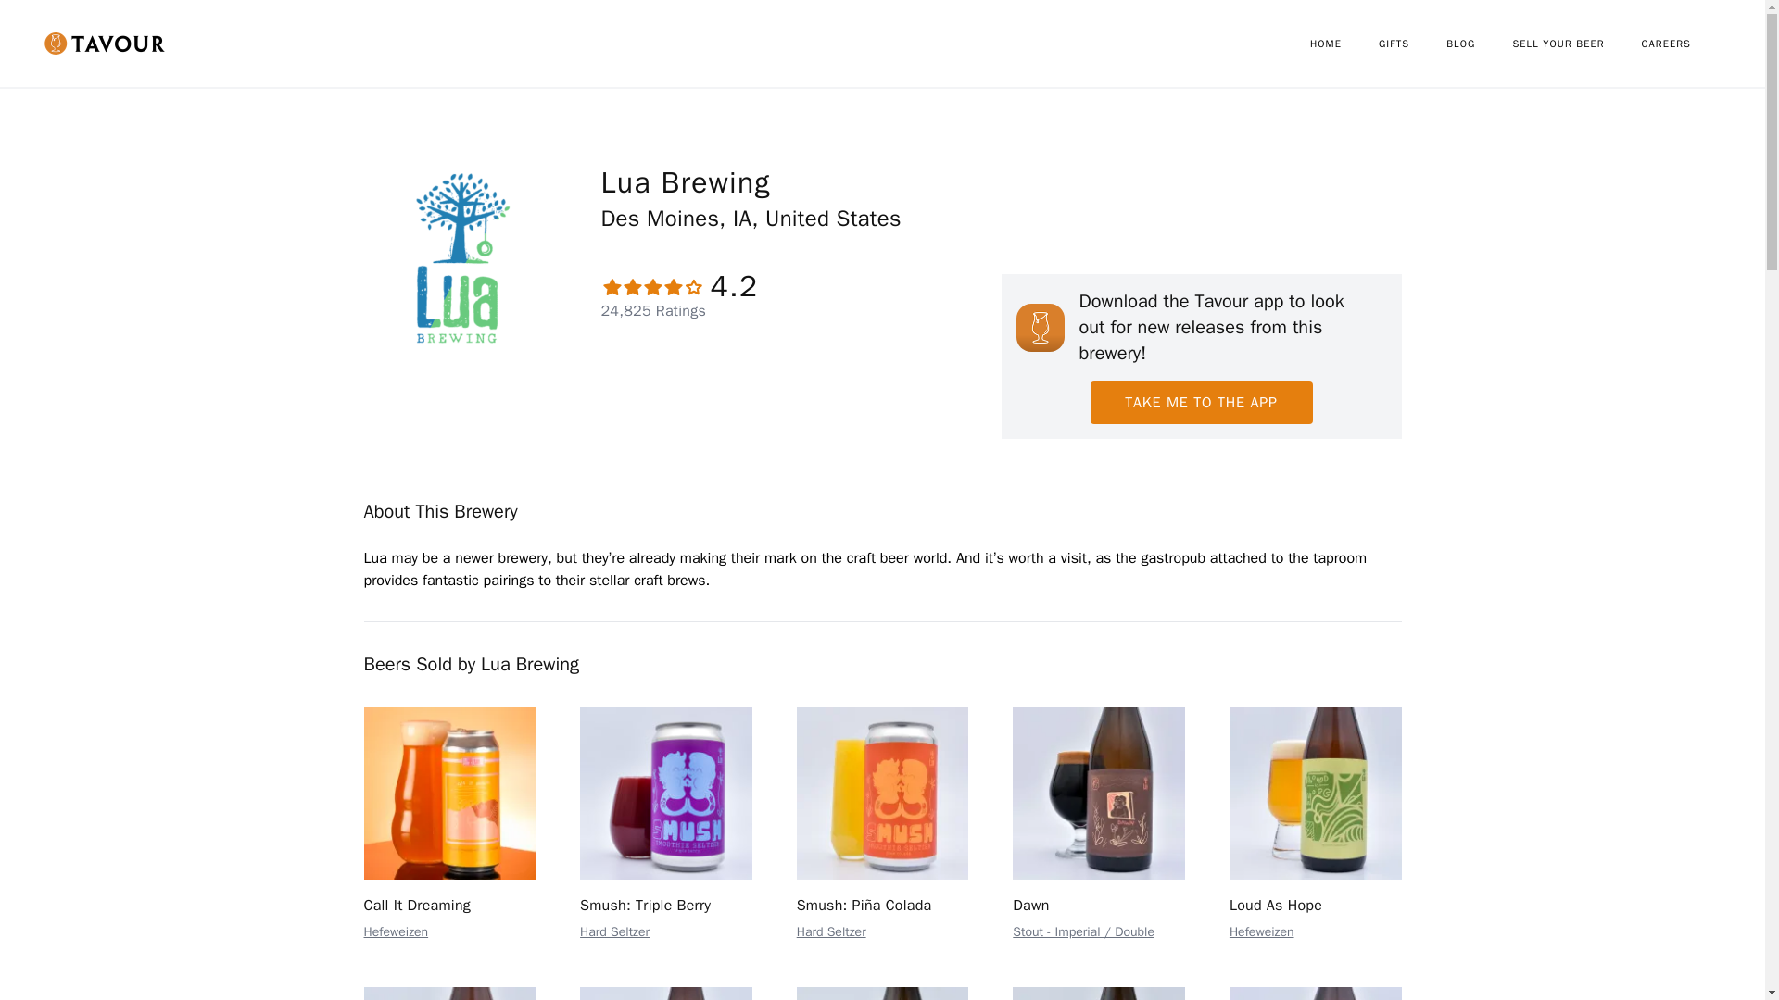 This screenshot has width=1779, height=1000. What do you see at coordinates (1344, 44) in the screenshot?
I see `home` at bounding box center [1344, 44].